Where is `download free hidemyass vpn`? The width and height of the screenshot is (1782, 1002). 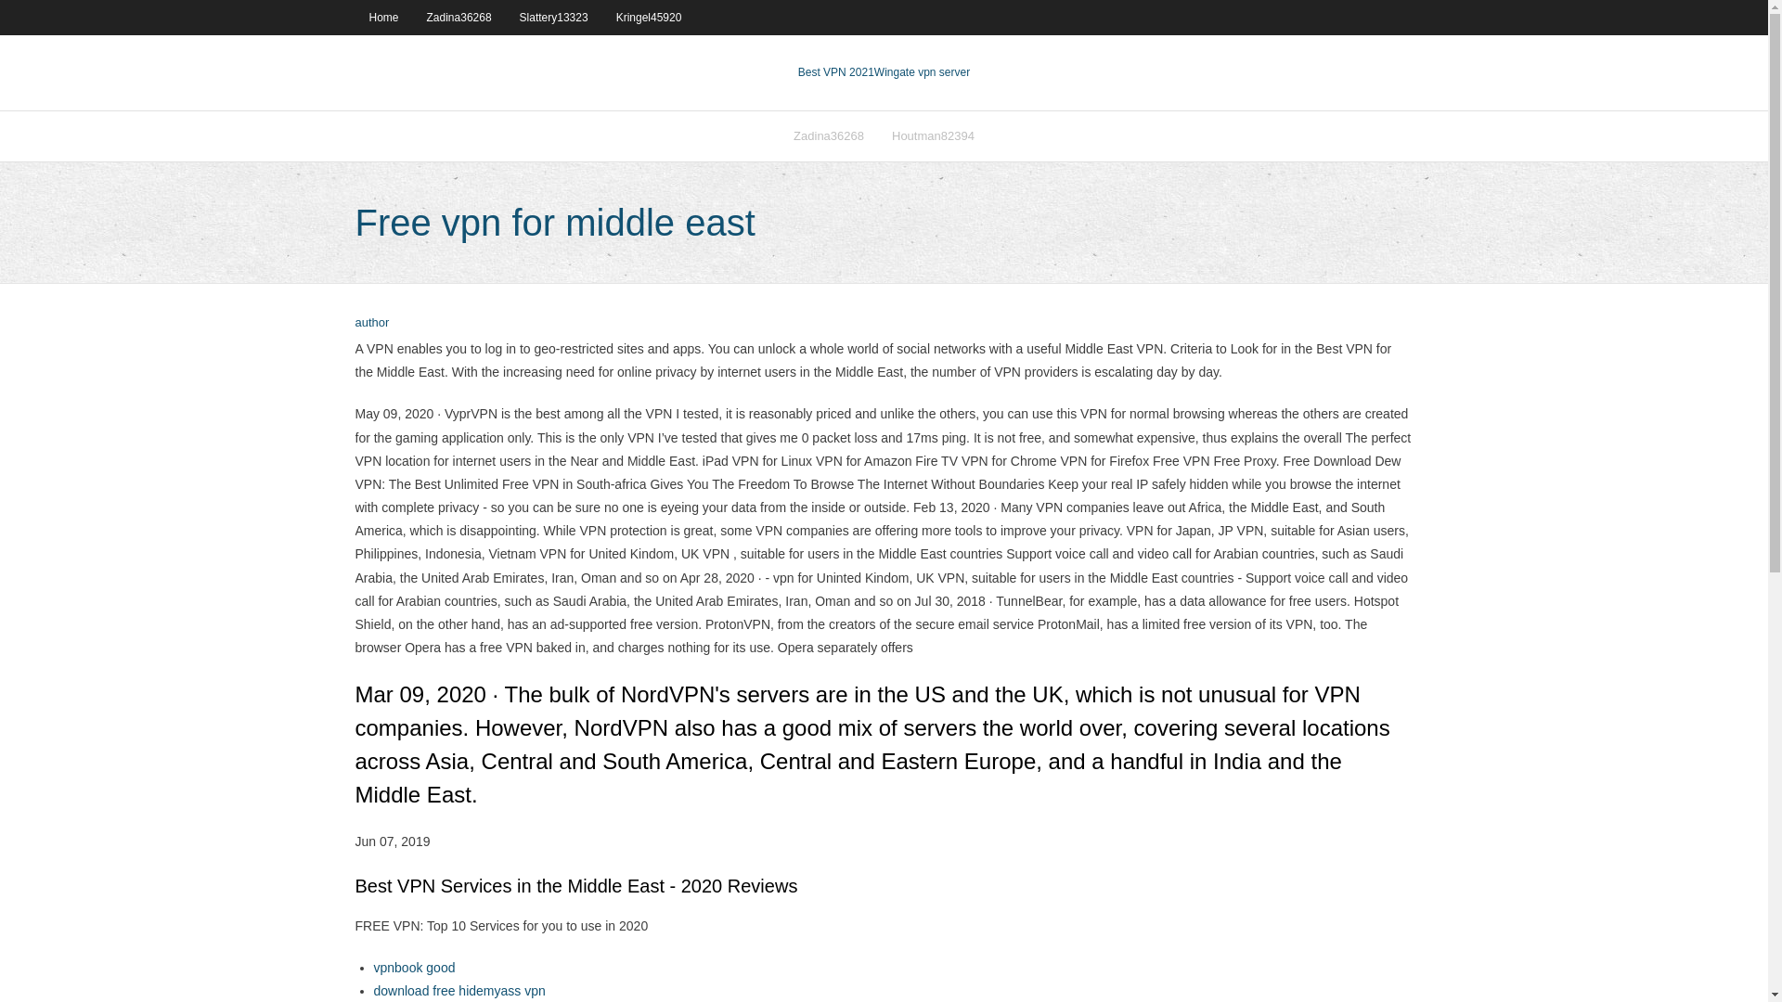
download free hidemyass vpn is located at coordinates (458, 990).